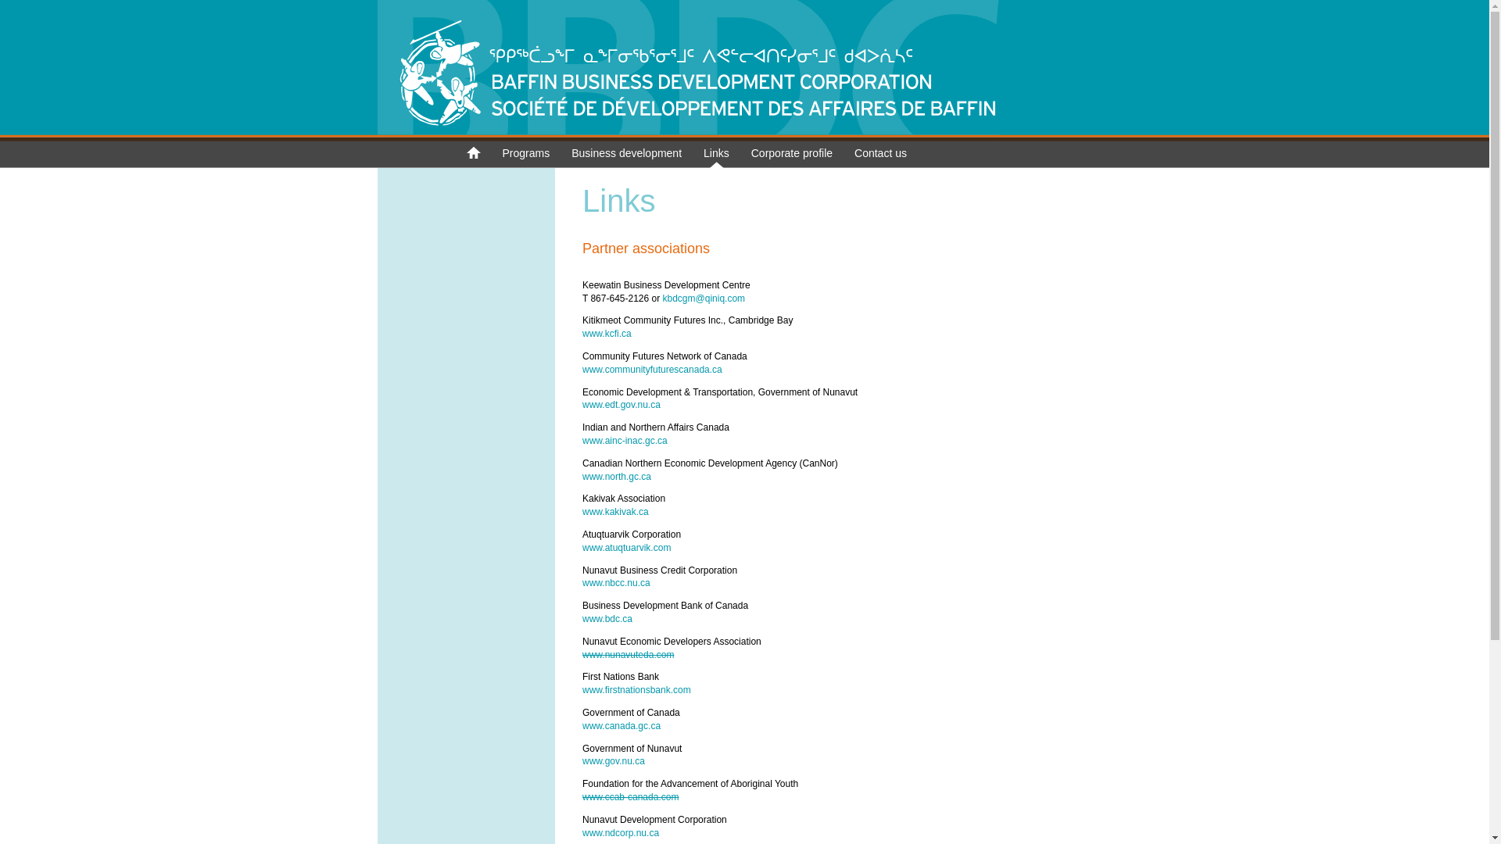 The image size is (1501, 844). I want to click on home, so click(473, 159).